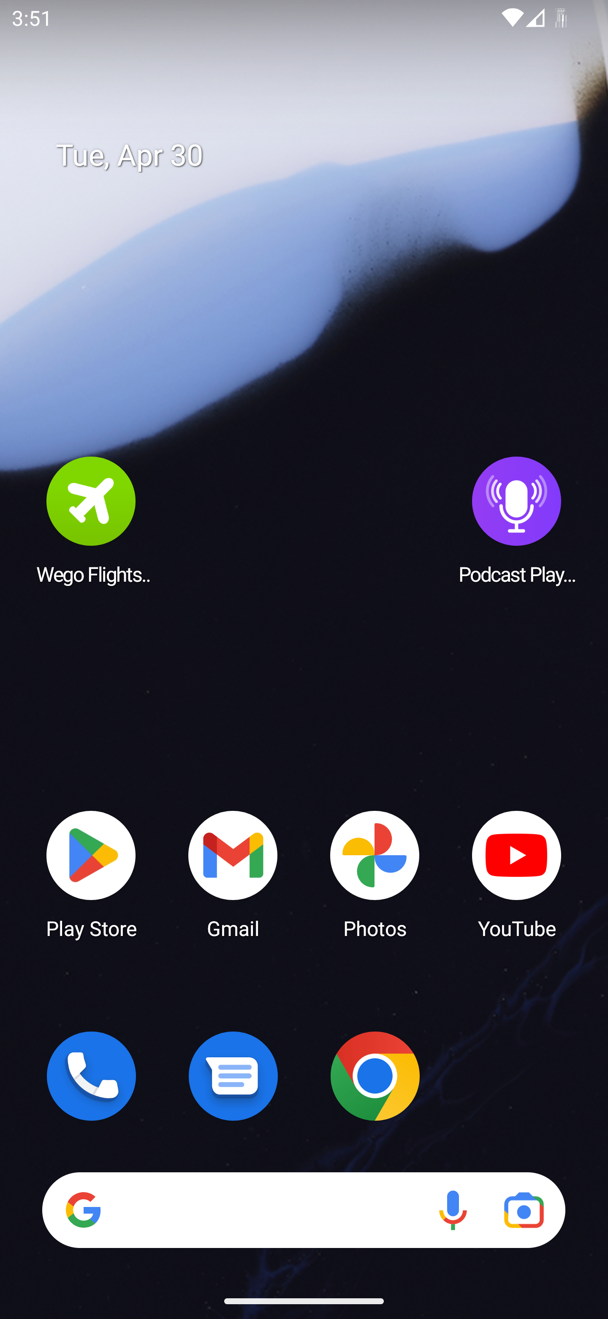 The width and height of the screenshot is (608, 1319). Describe the element at coordinates (91, 873) in the screenshot. I see `Play Store` at that location.